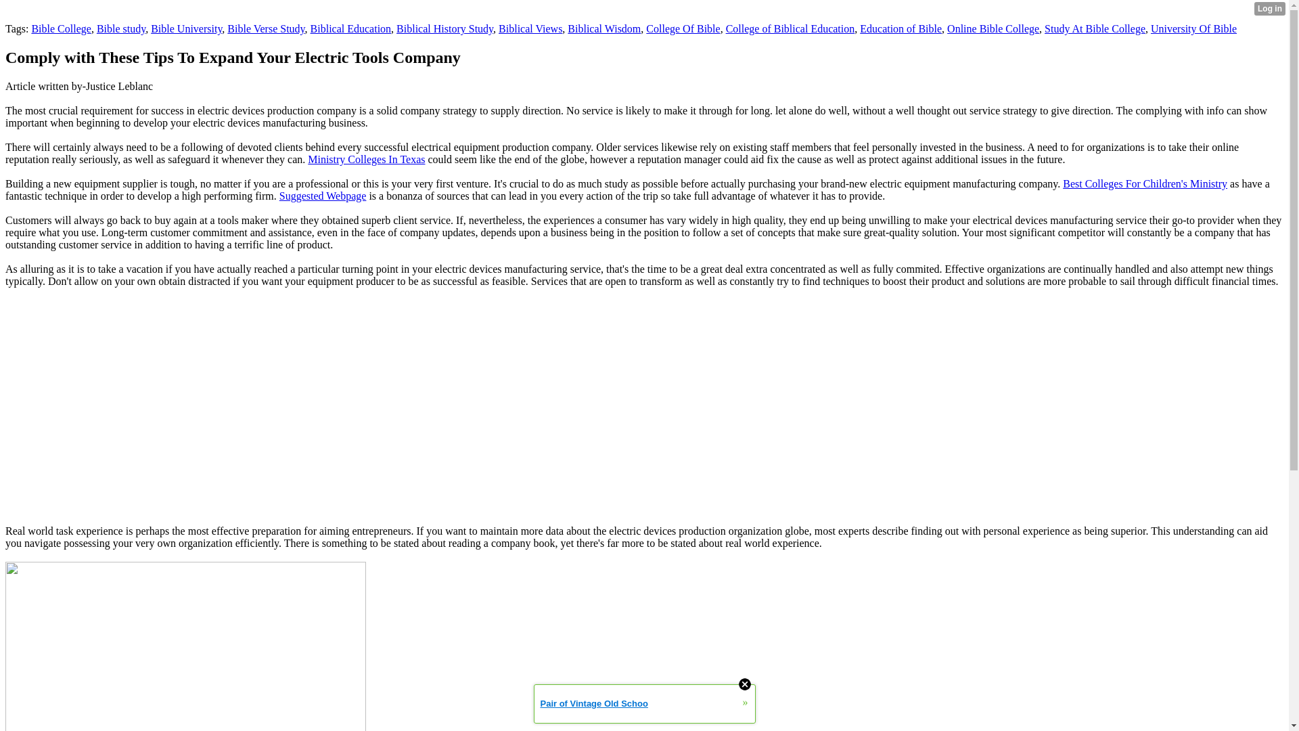 This screenshot has height=731, width=1299. Describe the element at coordinates (322, 196) in the screenshot. I see `Suggested Webpage` at that location.